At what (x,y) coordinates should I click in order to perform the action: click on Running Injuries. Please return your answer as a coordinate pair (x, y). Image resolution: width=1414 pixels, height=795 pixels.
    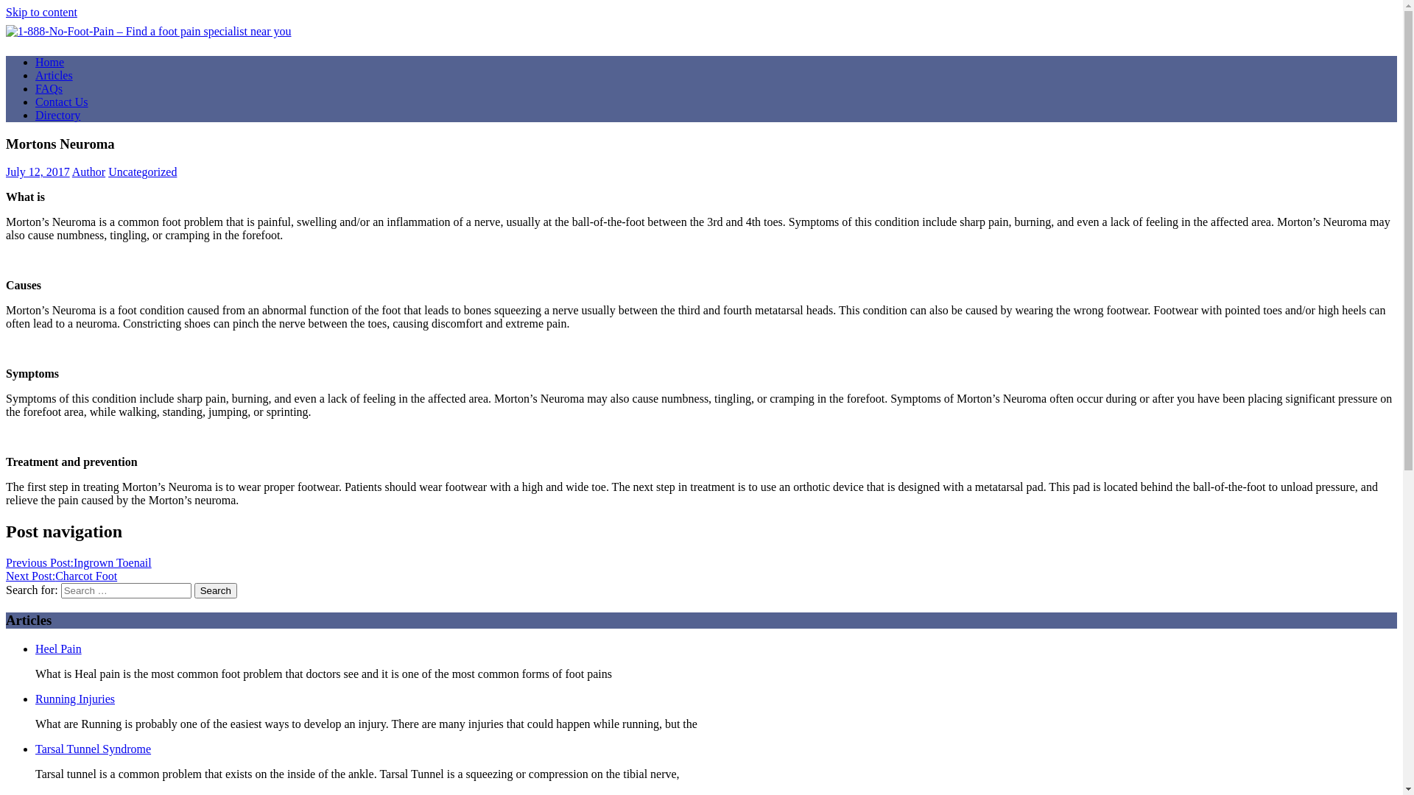
    Looking at the image, I should click on (75, 699).